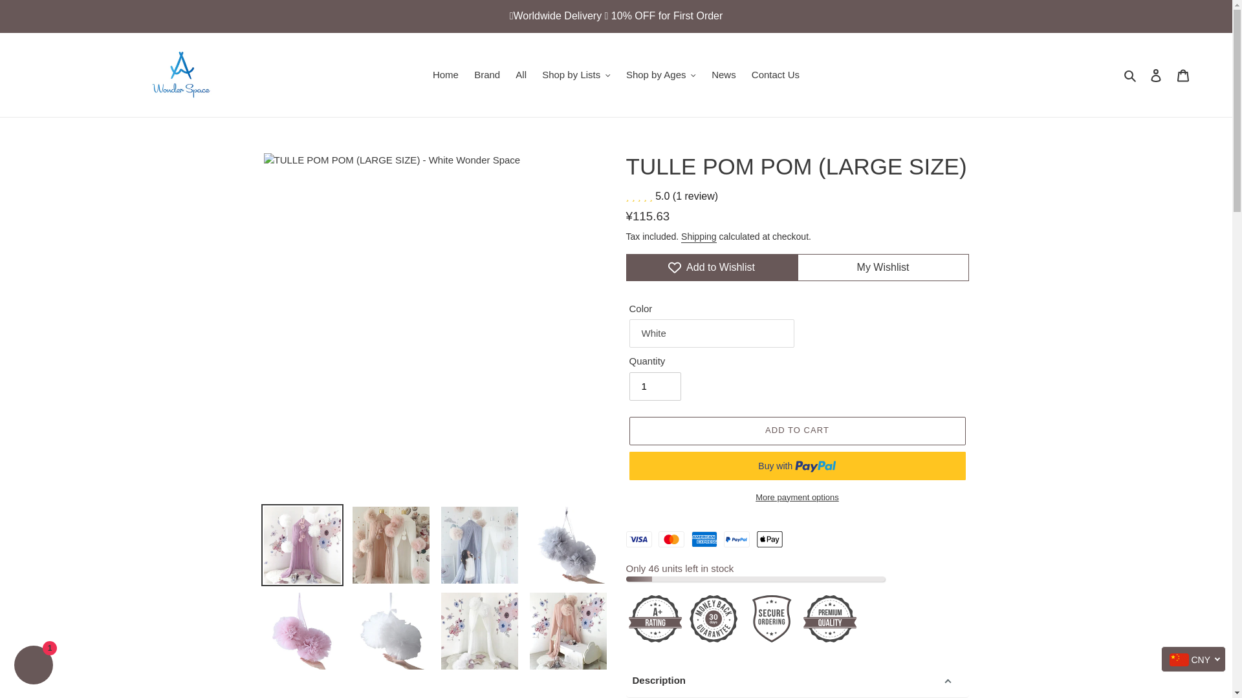  Describe the element at coordinates (445, 75) in the screenshot. I see `Home` at that location.